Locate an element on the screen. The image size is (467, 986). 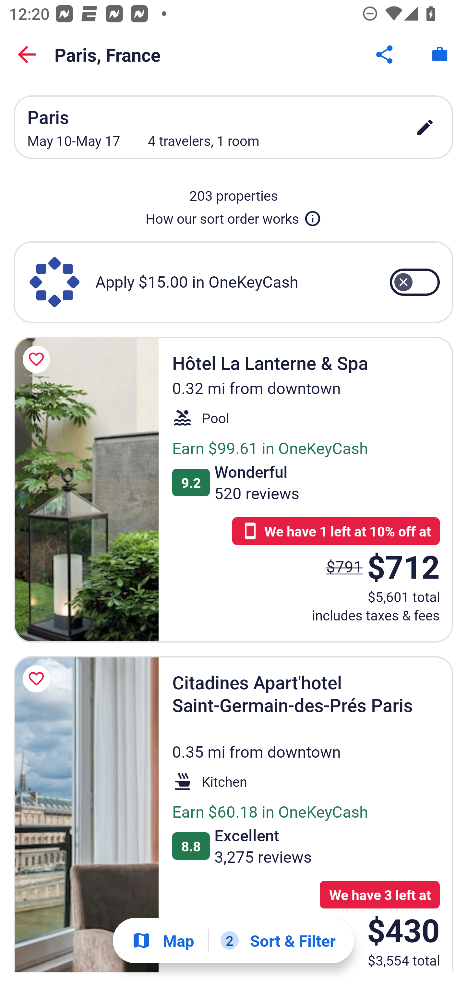
$791 The price was $791 is located at coordinates (344, 566).